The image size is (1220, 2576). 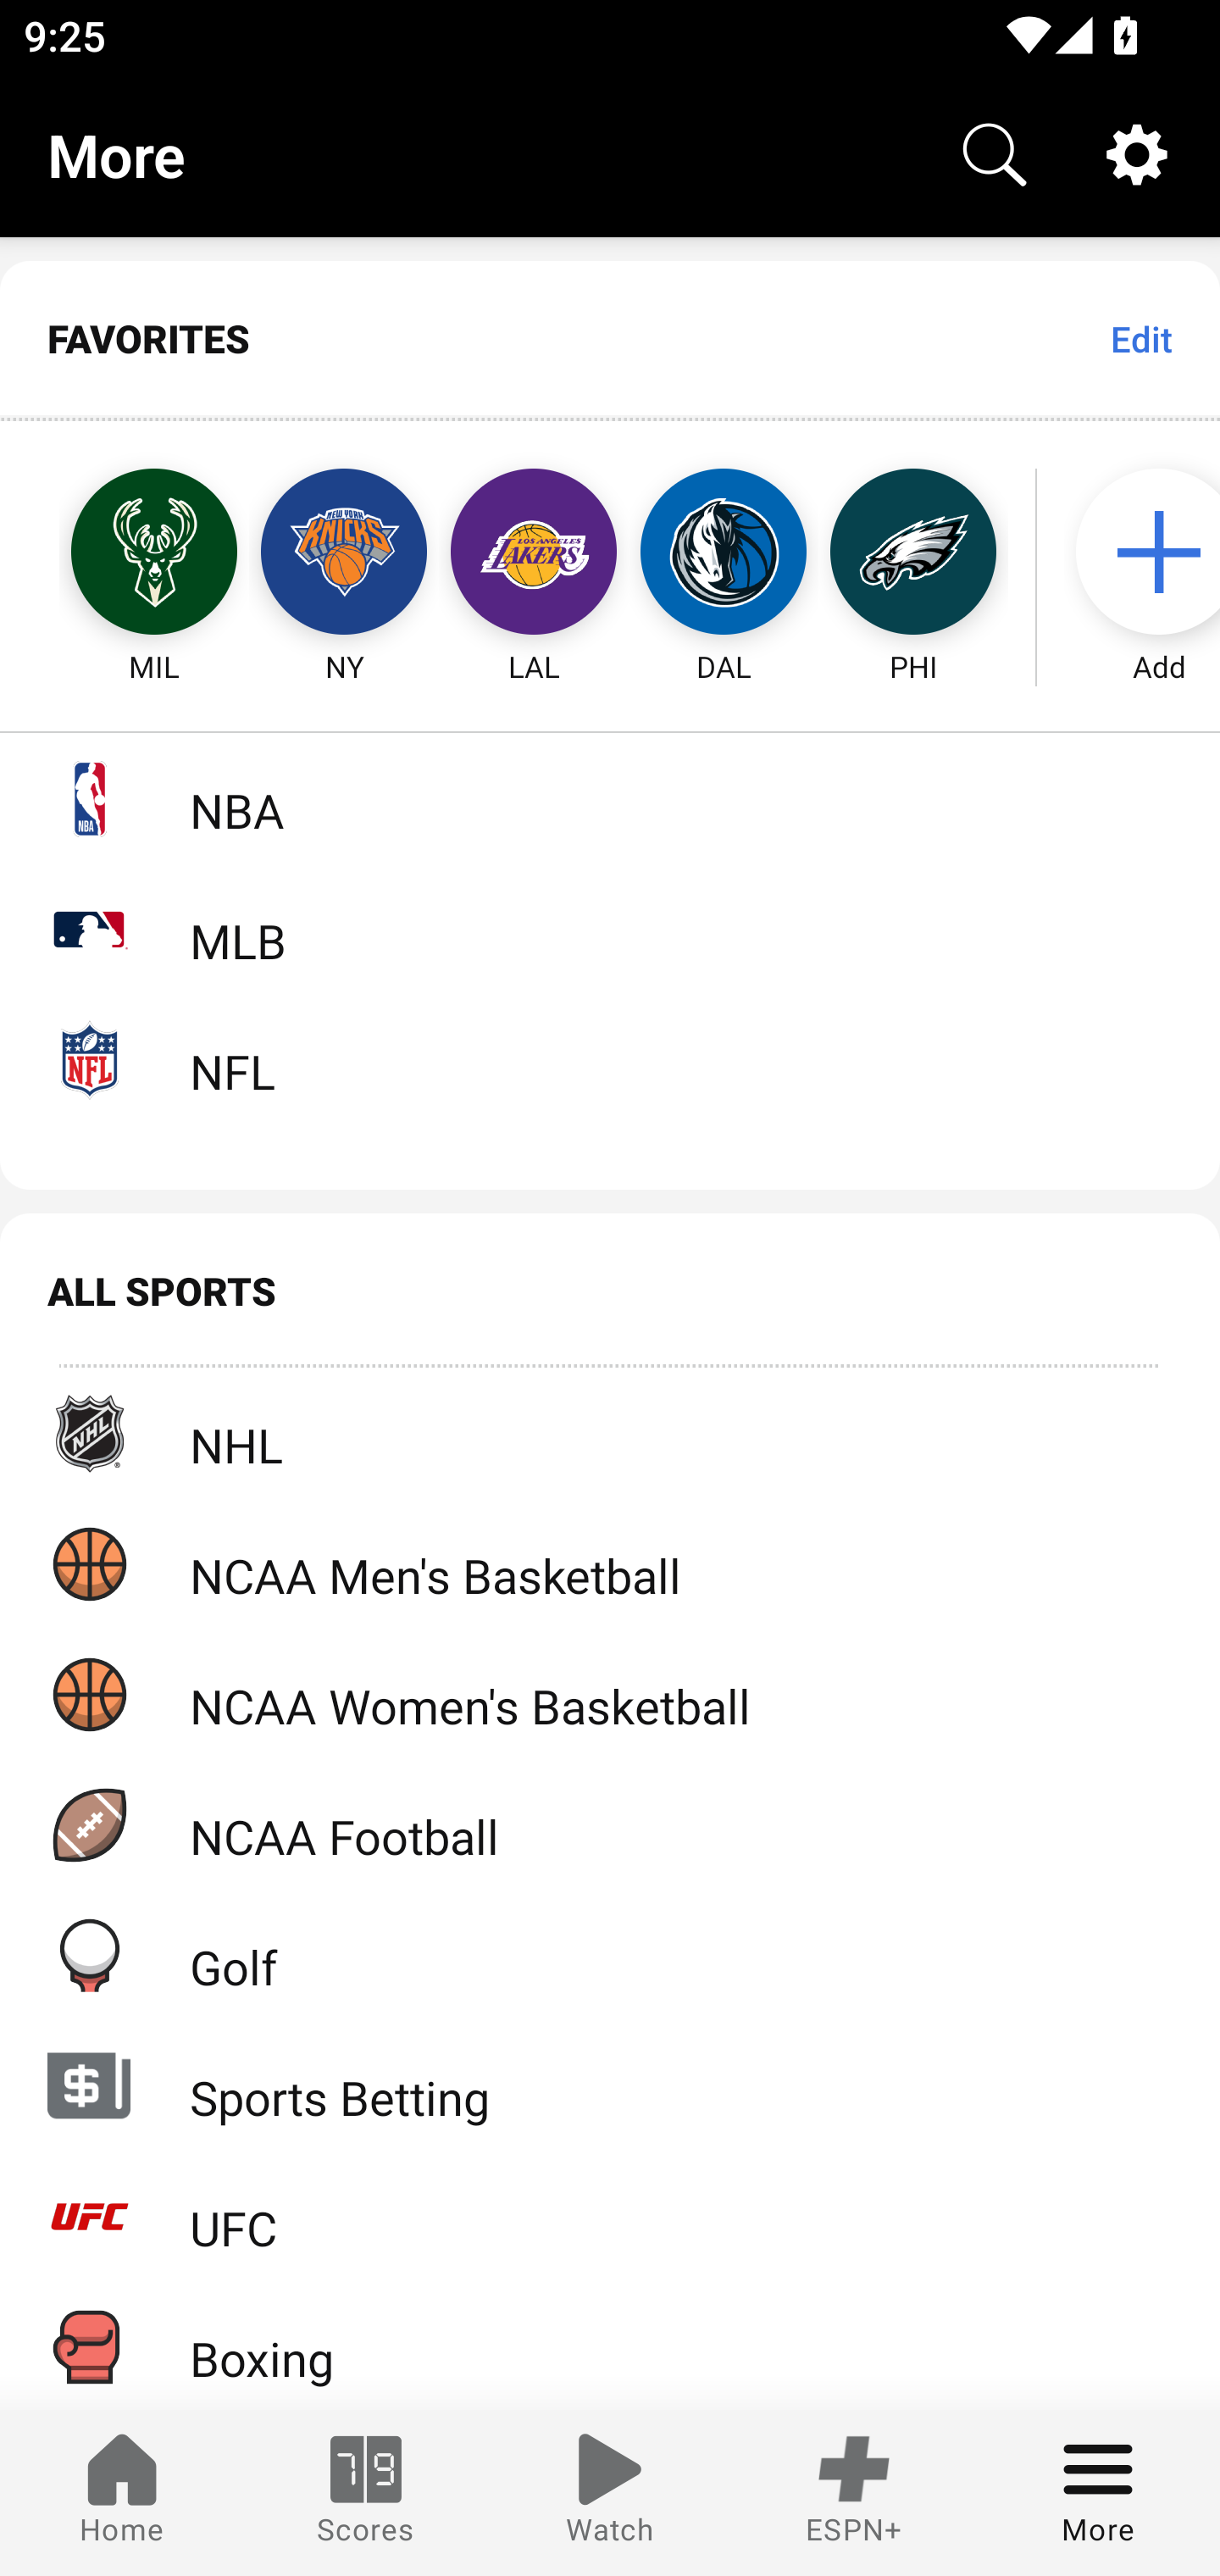 What do you see at coordinates (913, 552) in the screenshot?
I see `PHI Philadelphia Eagles` at bounding box center [913, 552].